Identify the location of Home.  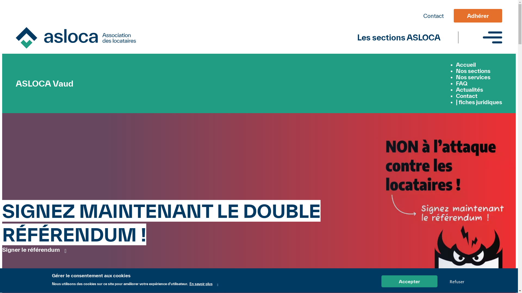
(76, 39).